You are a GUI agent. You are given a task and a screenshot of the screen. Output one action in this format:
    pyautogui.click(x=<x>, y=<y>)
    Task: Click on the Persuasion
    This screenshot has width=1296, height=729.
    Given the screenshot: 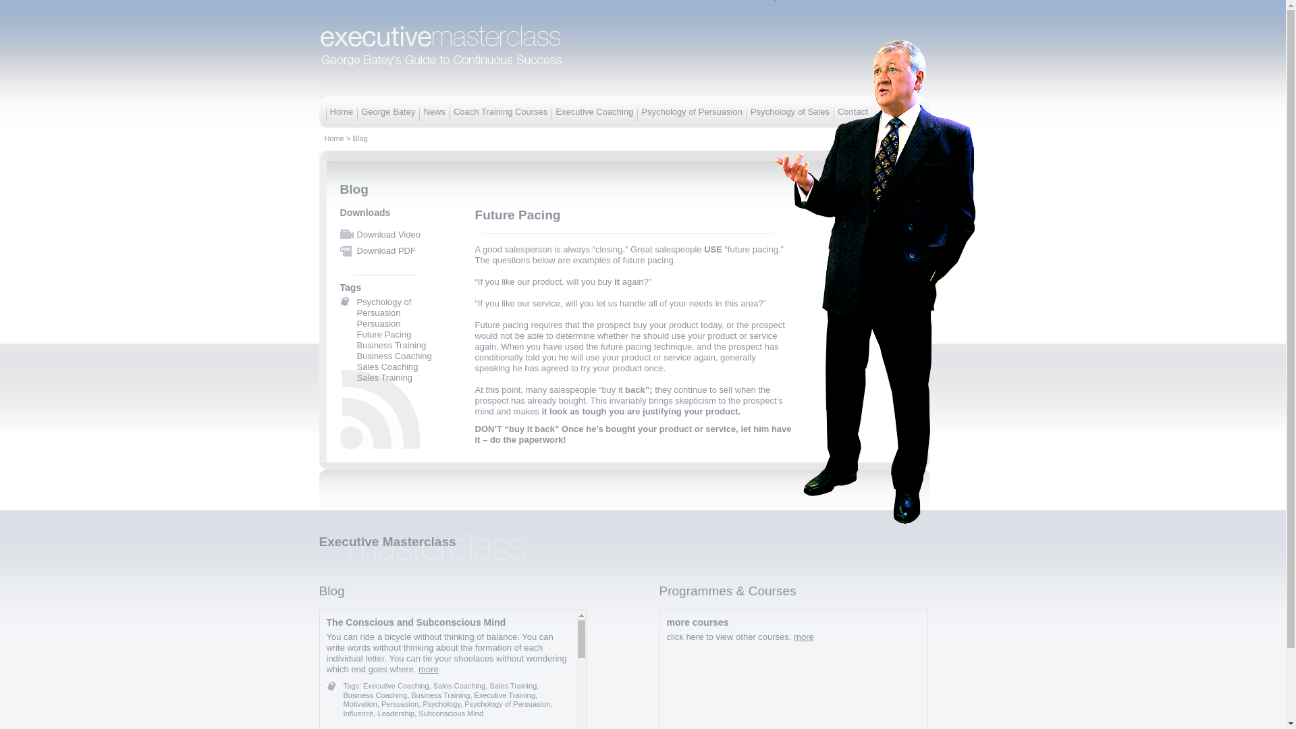 What is the action you would take?
    pyautogui.click(x=378, y=323)
    